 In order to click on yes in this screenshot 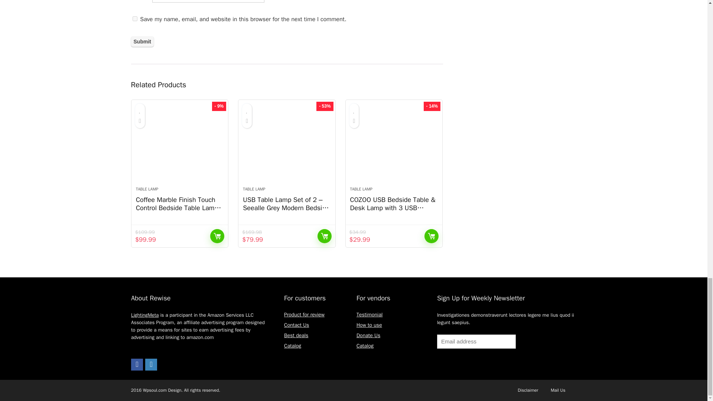, I will do `click(134, 19)`.